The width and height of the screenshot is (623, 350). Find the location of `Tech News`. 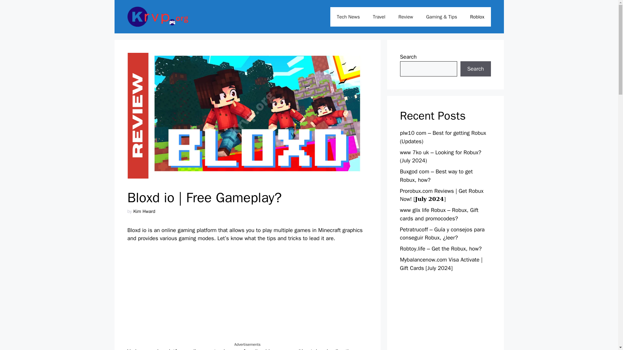

Tech News is located at coordinates (348, 17).